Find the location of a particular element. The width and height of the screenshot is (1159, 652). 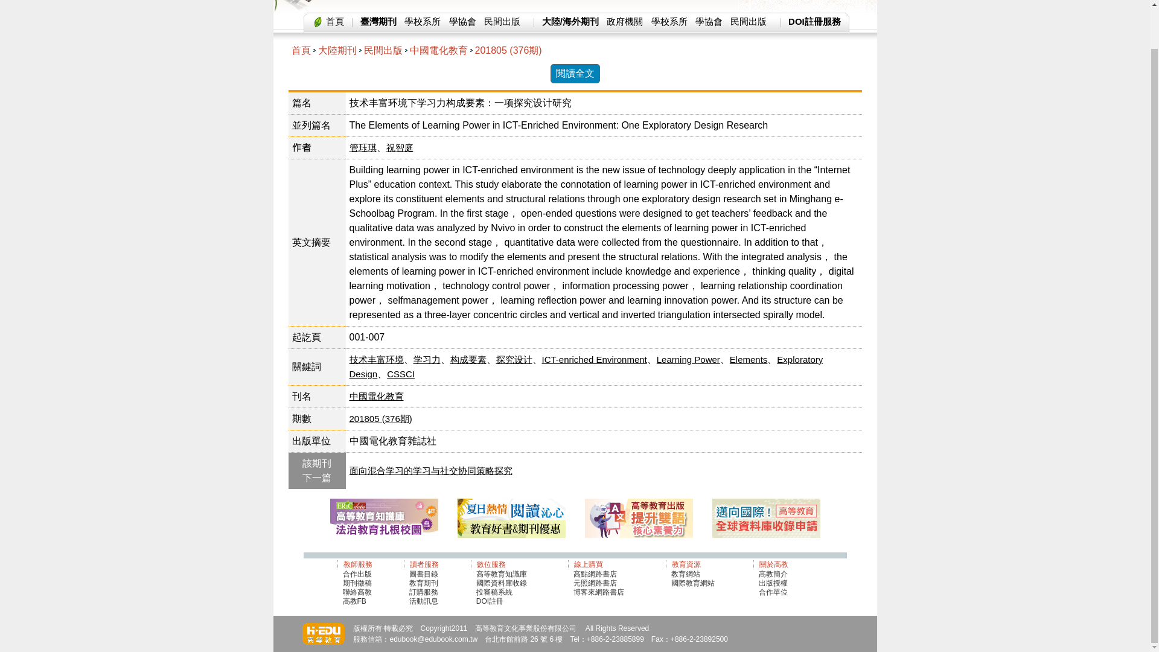

Exploratory Design is located at coordinates (586, 366).